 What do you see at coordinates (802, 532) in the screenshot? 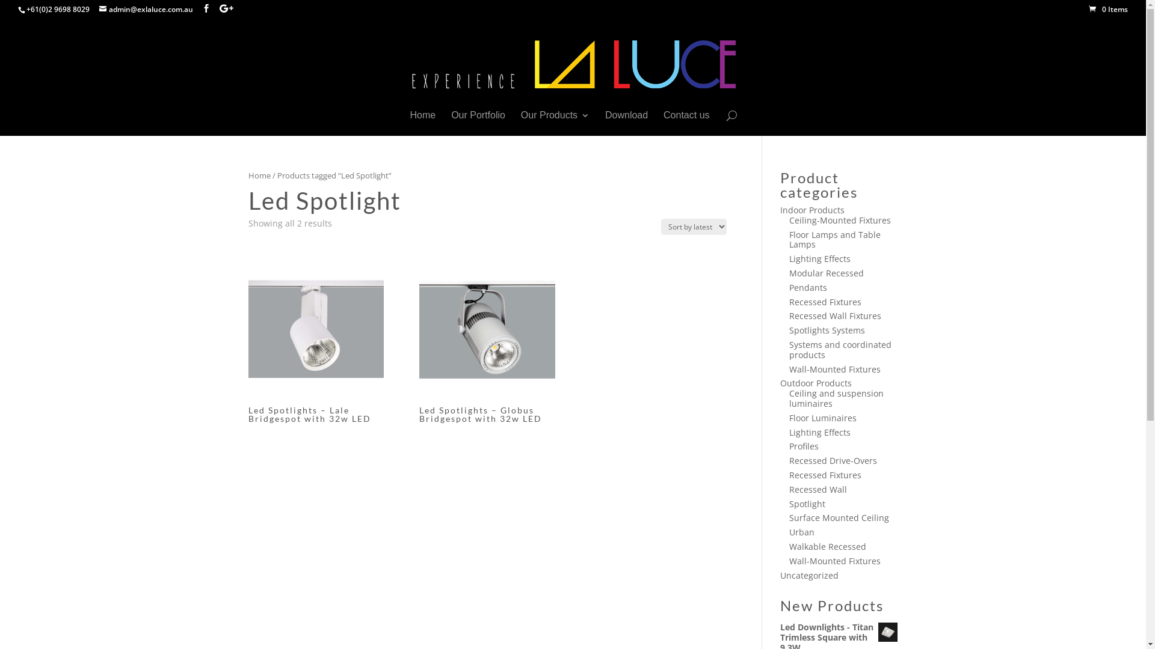
I see `Urban` at bounding box center [802, 532].